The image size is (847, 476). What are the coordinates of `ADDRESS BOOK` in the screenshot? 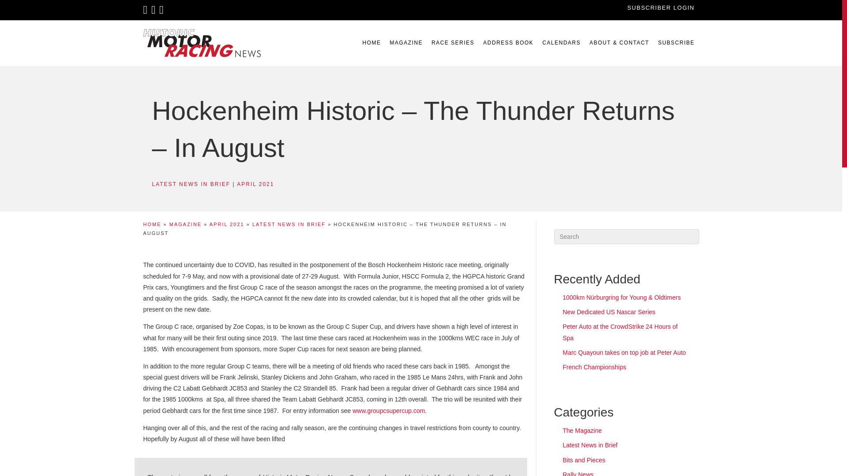 It's located at (508, 43).